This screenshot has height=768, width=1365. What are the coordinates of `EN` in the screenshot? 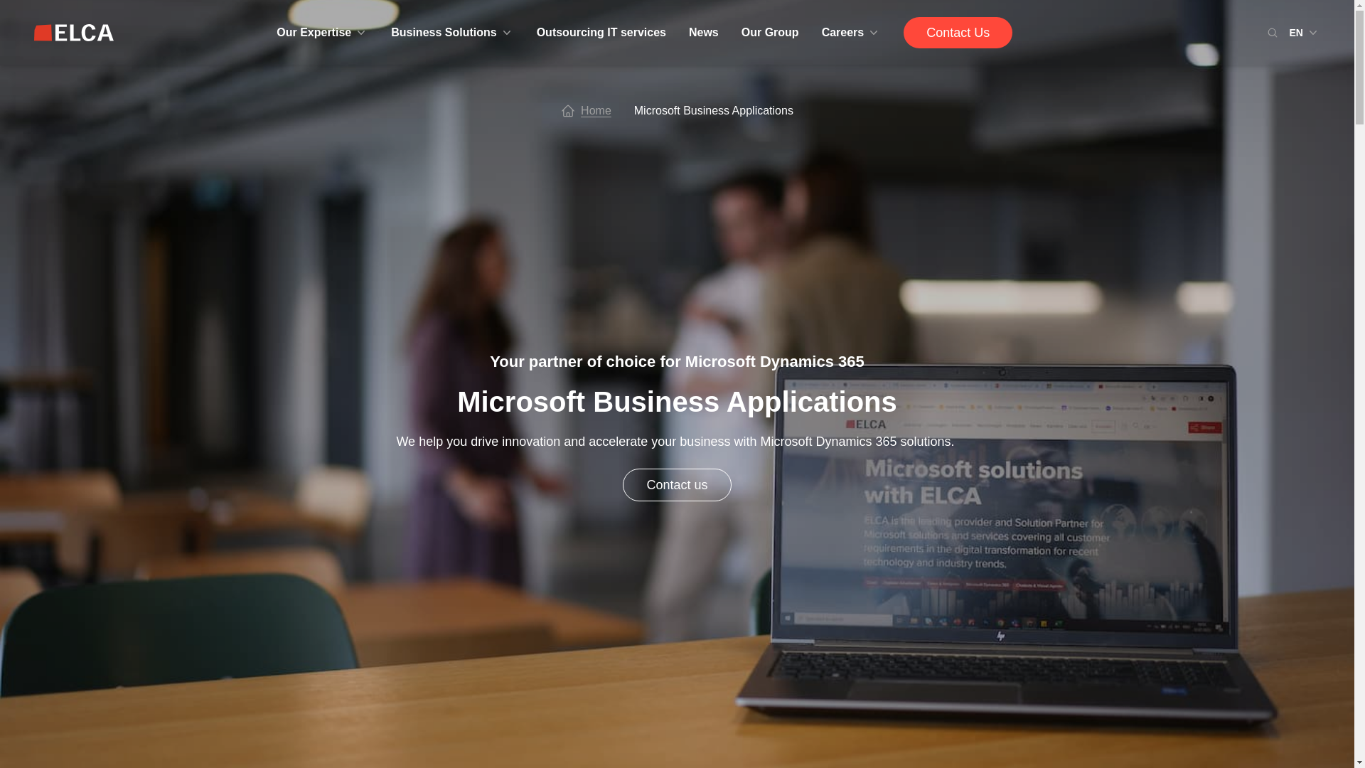 It's located at (1305, 33).